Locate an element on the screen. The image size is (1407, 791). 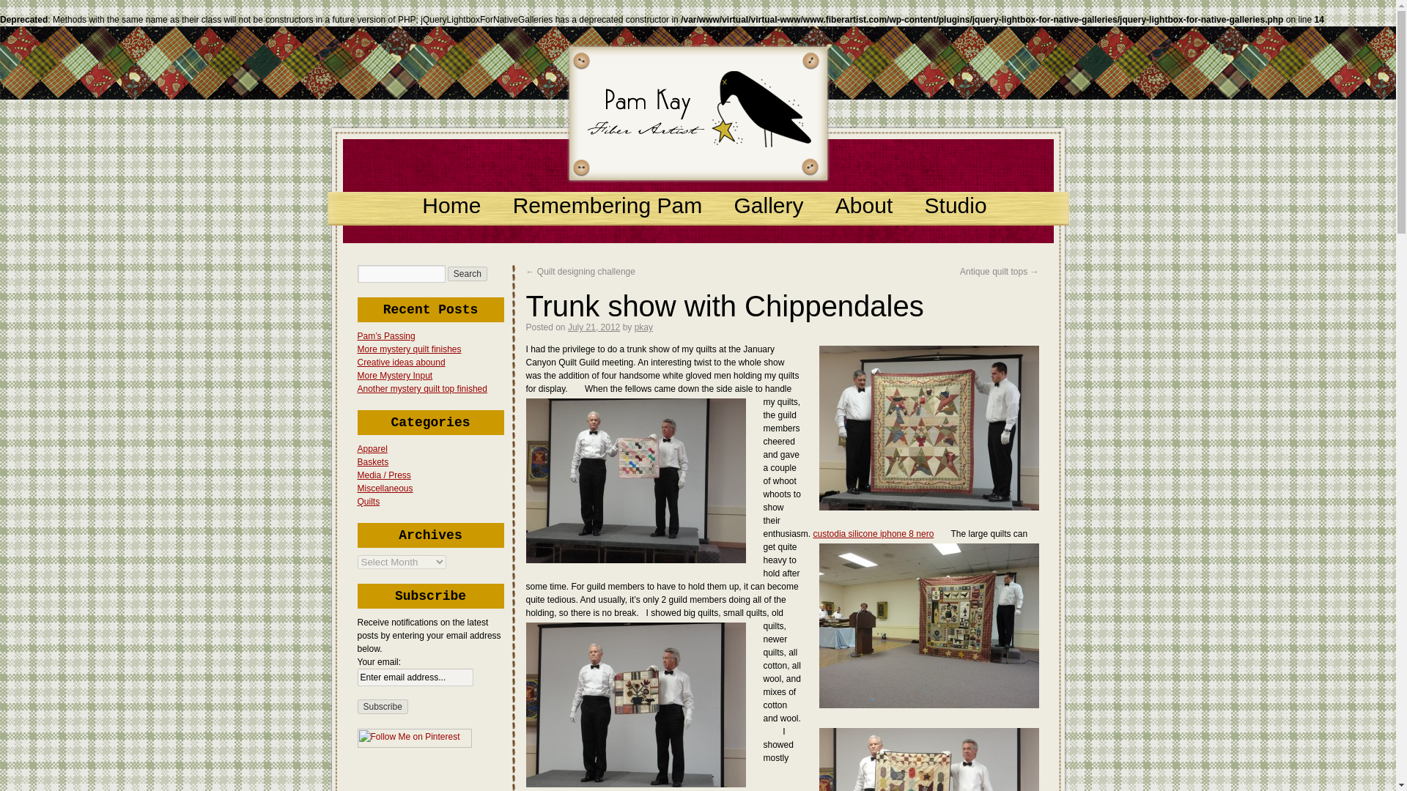
DSC01592 is located at coordinates (929, 428).